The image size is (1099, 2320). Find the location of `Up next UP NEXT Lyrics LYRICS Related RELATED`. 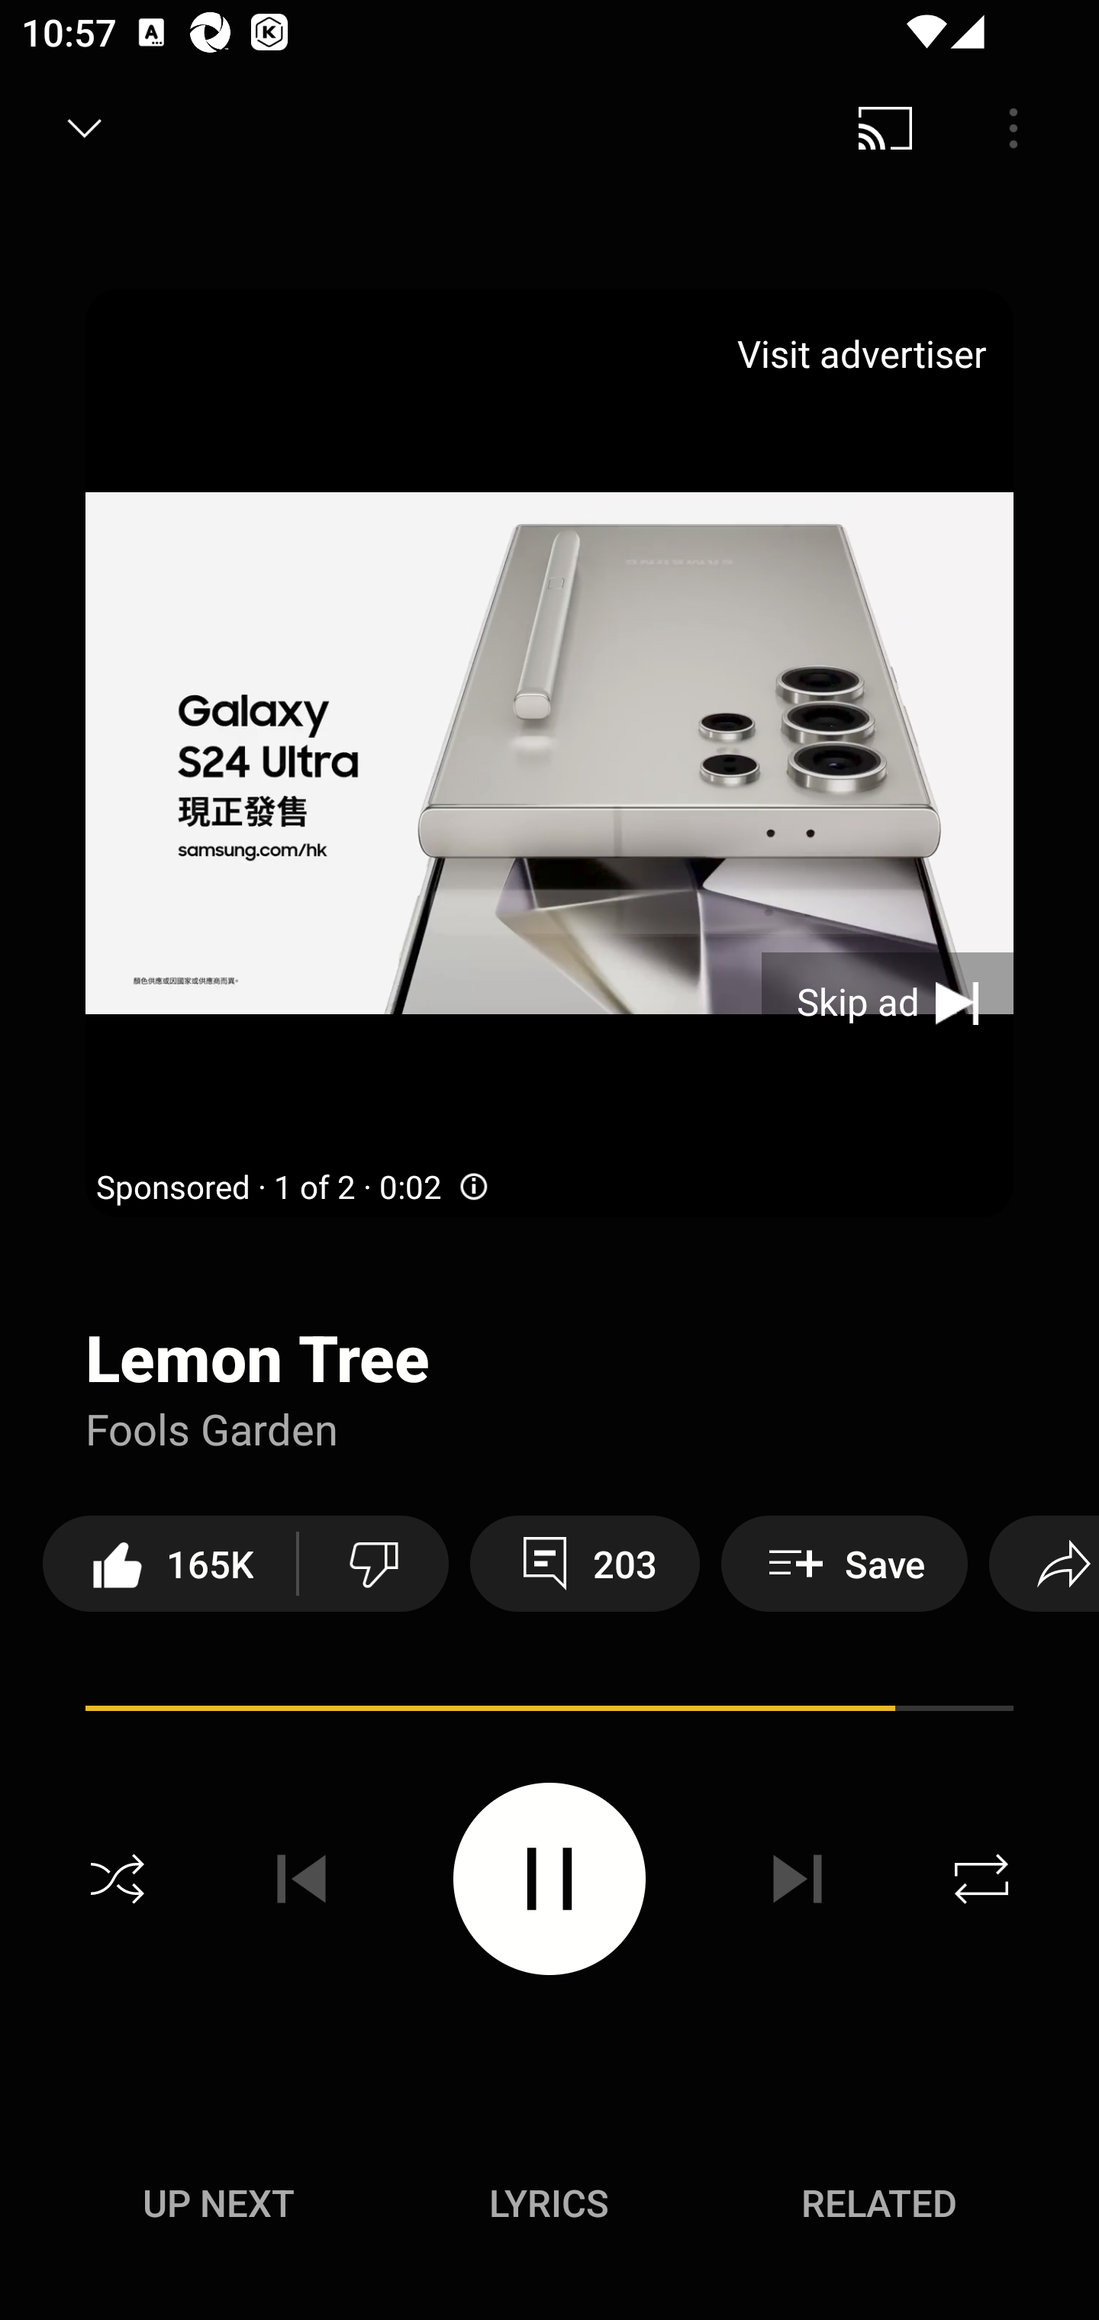

Up next UP NEXT Lyrics LYRICS Related RELATED is located at coordinates (549, 2207).